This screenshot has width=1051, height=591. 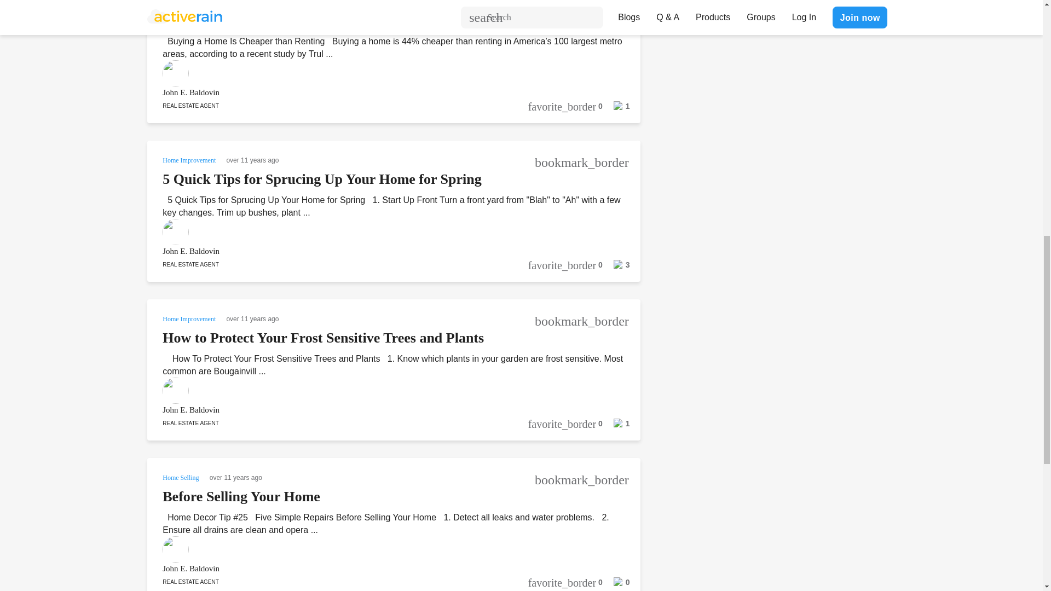 I want to click on Home Improvement, so click(x=190, y=318).